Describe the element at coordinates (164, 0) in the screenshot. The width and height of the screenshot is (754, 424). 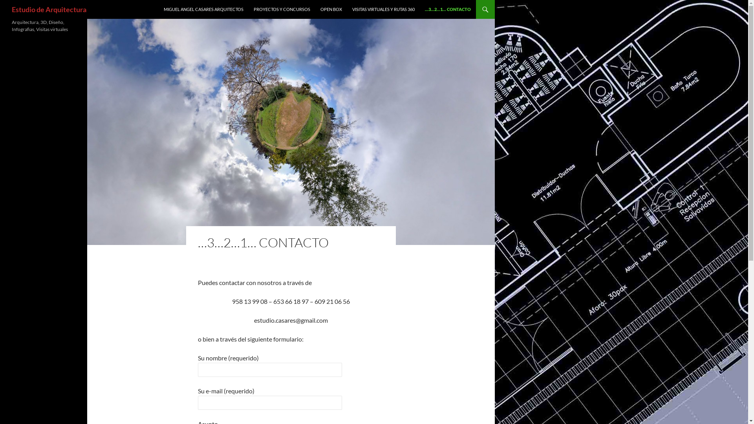
I see `SALTAR AL CONTENIDO` at that location.